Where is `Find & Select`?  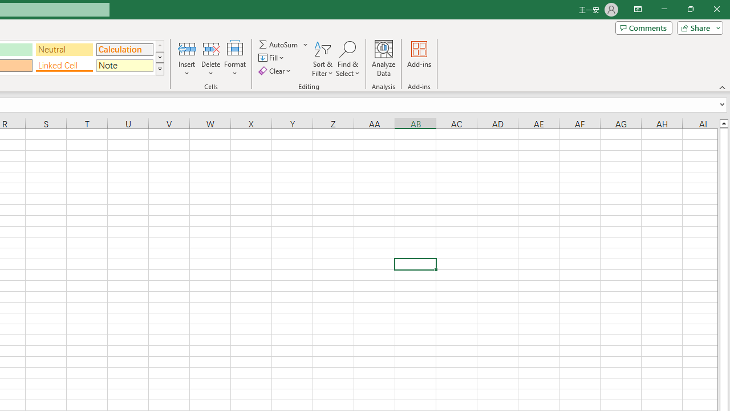
Find & Select is located at coordinates (348, 58).